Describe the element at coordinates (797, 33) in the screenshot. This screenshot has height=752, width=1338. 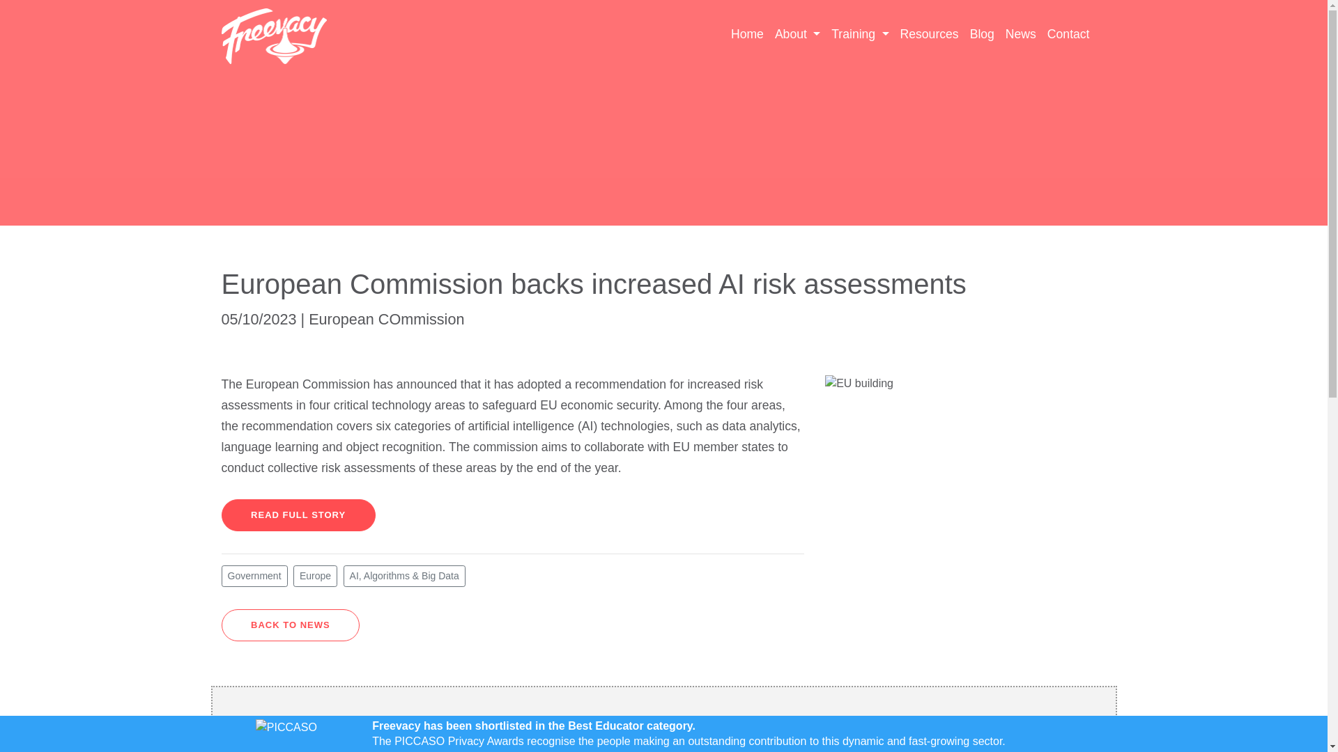
I see `About` at that location.